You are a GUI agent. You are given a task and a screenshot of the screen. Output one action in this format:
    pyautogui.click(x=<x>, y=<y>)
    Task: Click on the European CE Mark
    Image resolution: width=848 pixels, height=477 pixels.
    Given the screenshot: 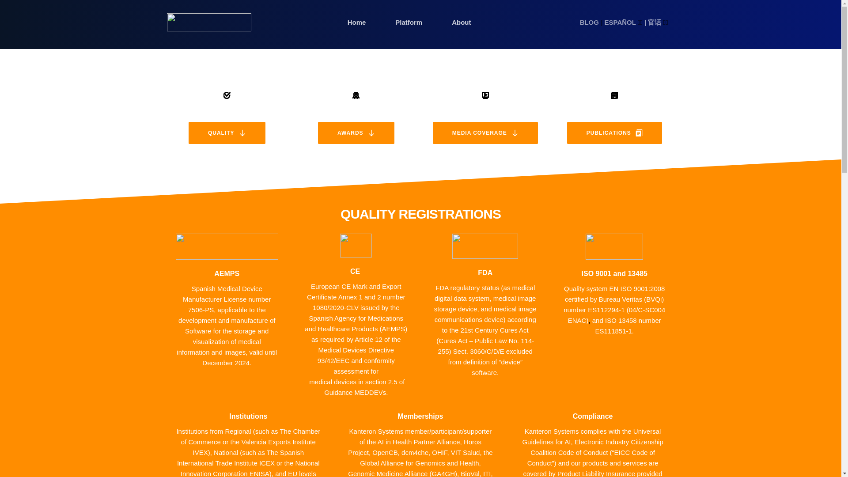 What is the action you would take?
    pyautogui.click(x=339, y=286)
    